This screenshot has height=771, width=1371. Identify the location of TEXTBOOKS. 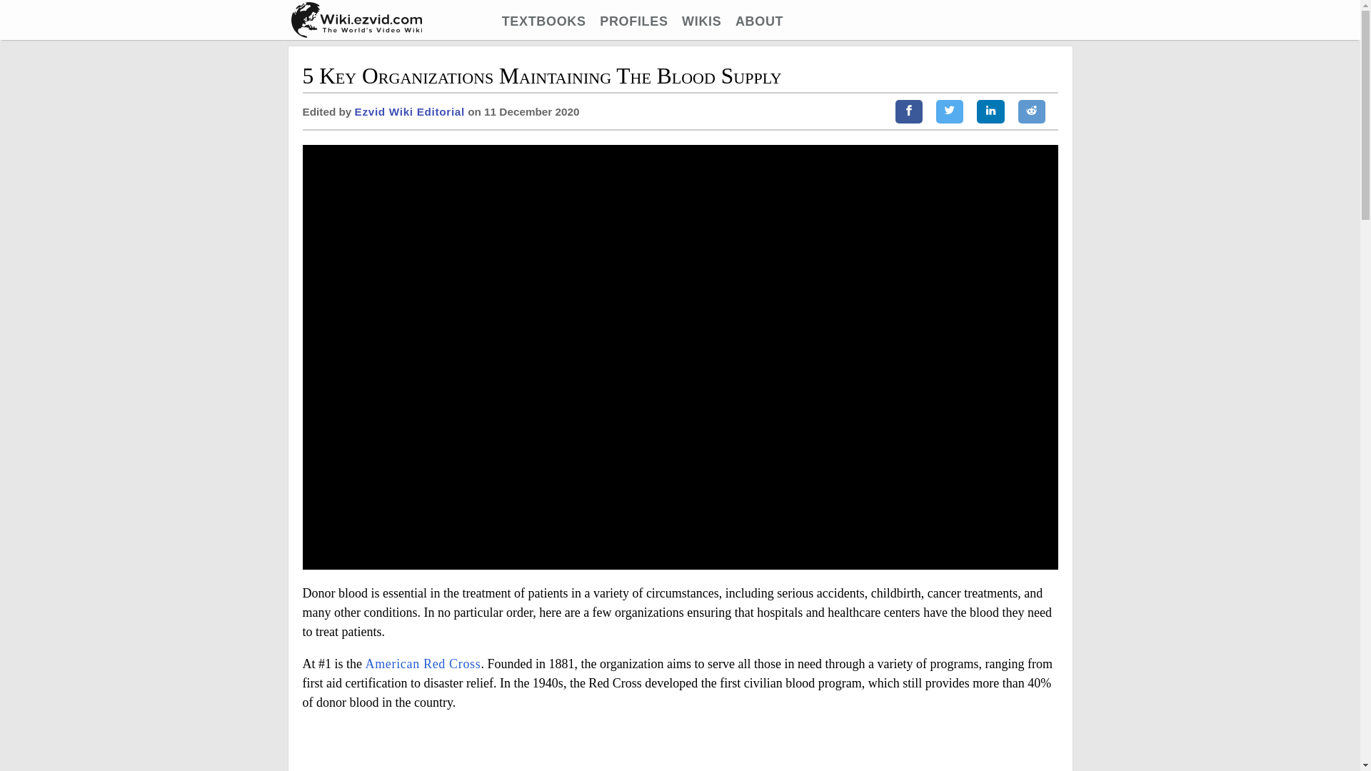
(544, 21).